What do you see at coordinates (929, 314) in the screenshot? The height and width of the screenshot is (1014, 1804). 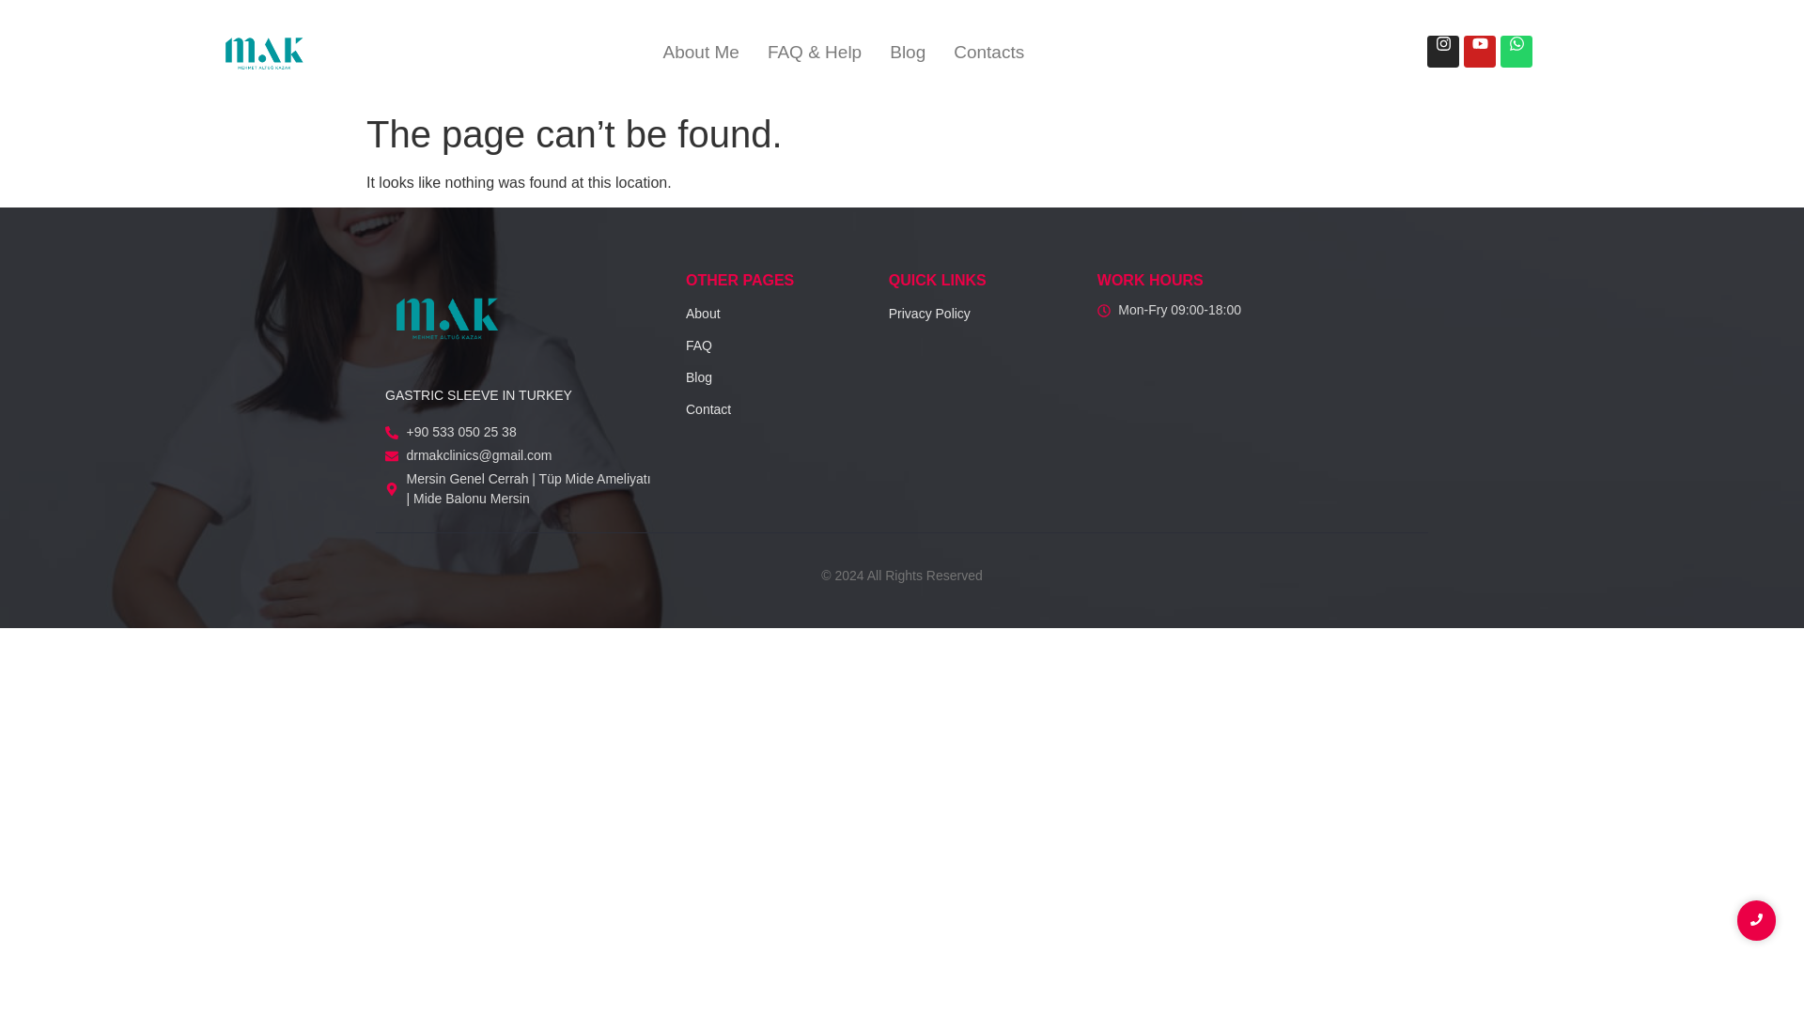 I see `Privacy Policy` at bounding box center [929, 314].